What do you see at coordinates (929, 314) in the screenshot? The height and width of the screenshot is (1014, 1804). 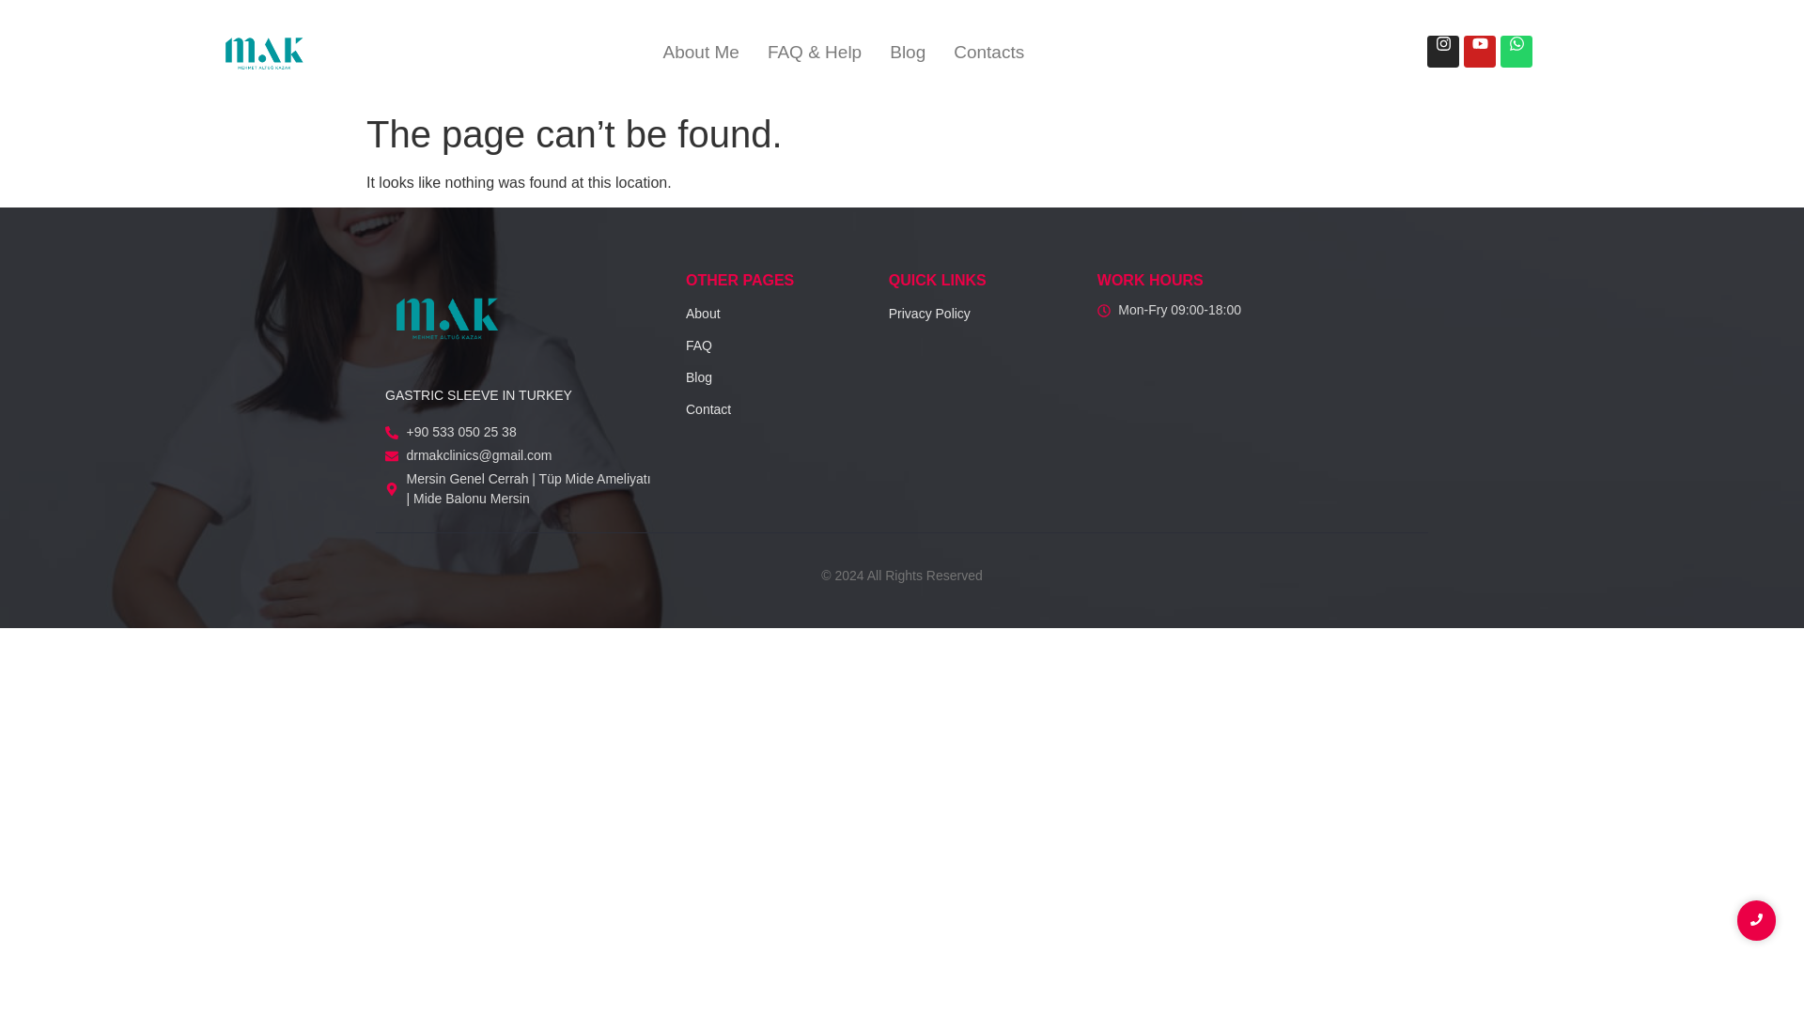 I see `Privacy Policy` at bounding box center [929, 314].